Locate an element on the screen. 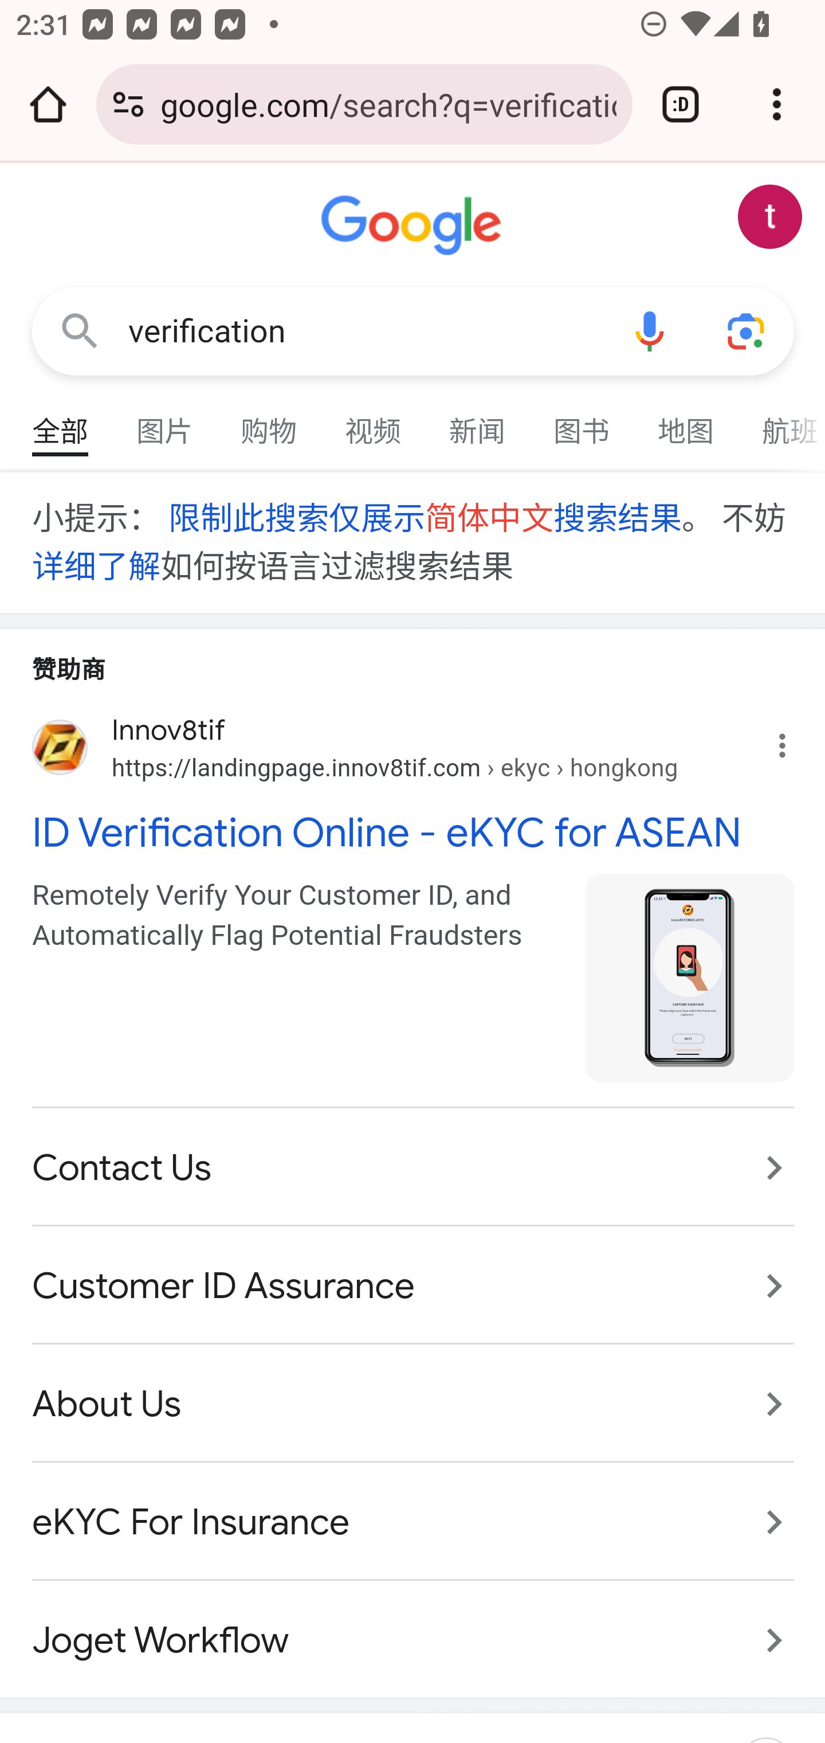 The width and height of the screenshot is (825, 1743). Open the home page is located at coordinates (48, 104).